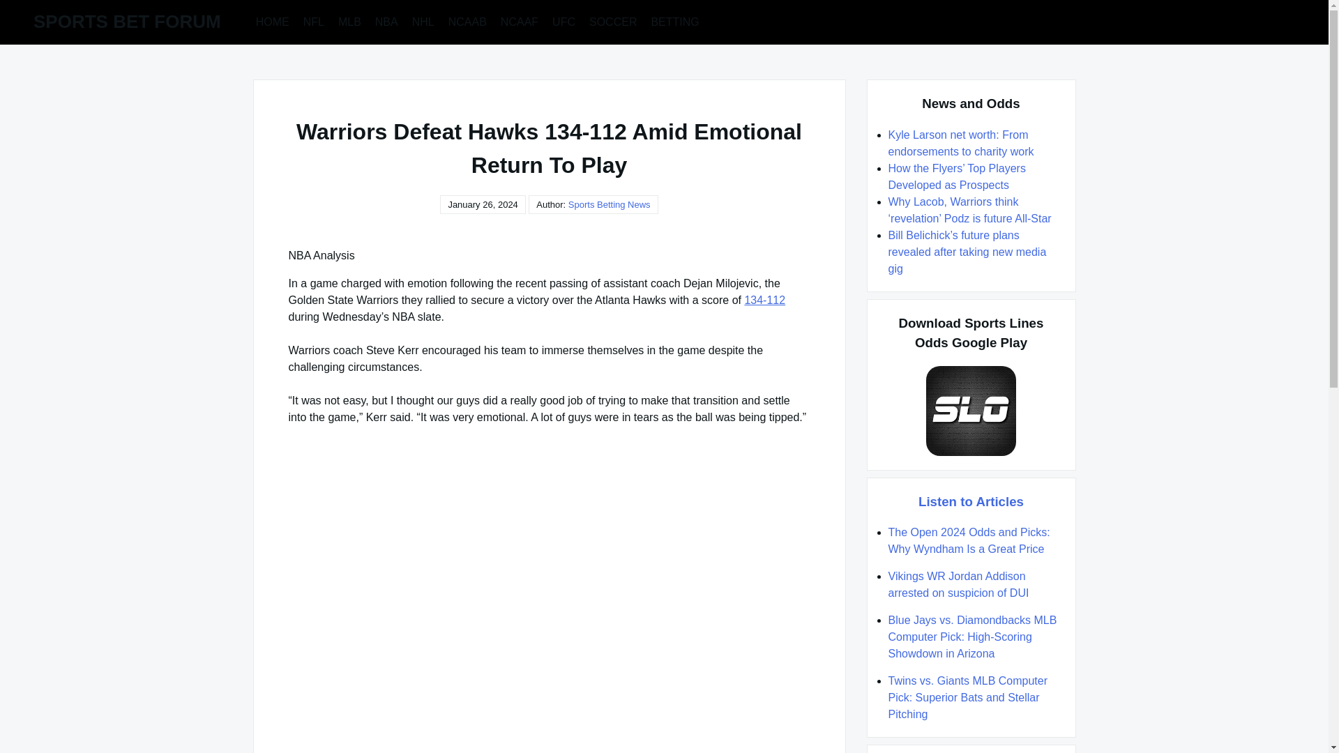 The height and width of the screenshot is (753, 1339). Describe the element at coordinates (313, 21) in the screenshot. I see `NFL` at that location.